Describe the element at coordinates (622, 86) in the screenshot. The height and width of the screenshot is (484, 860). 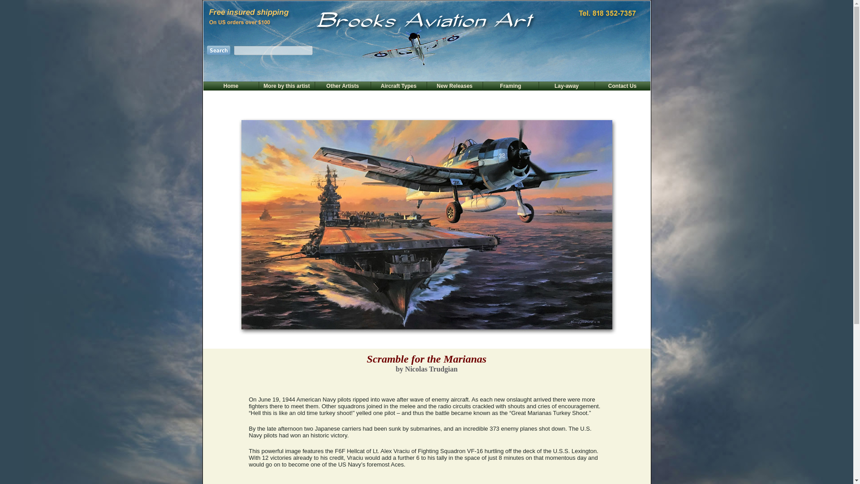
I see `Contact Us` at that location.